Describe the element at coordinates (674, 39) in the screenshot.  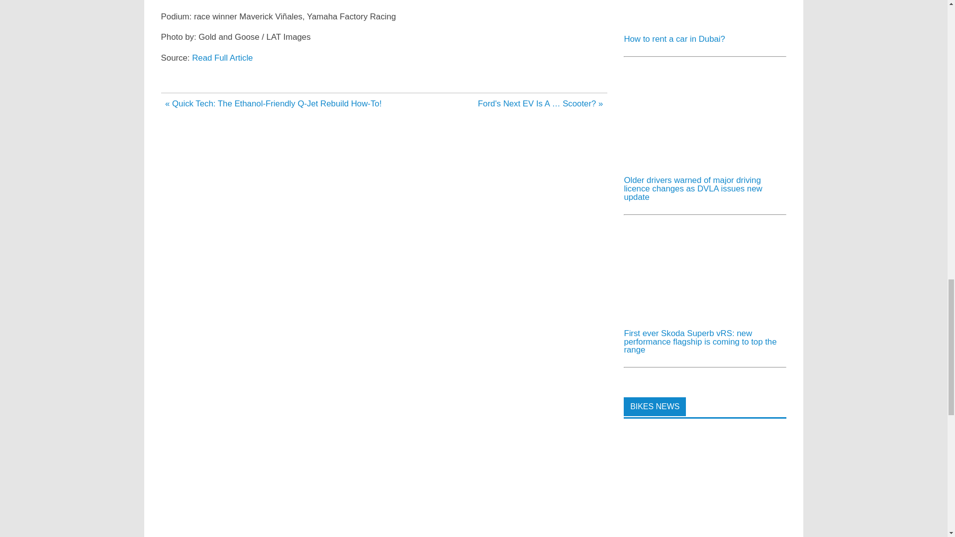
I see `How to rent a car in Dubai?` at that location.